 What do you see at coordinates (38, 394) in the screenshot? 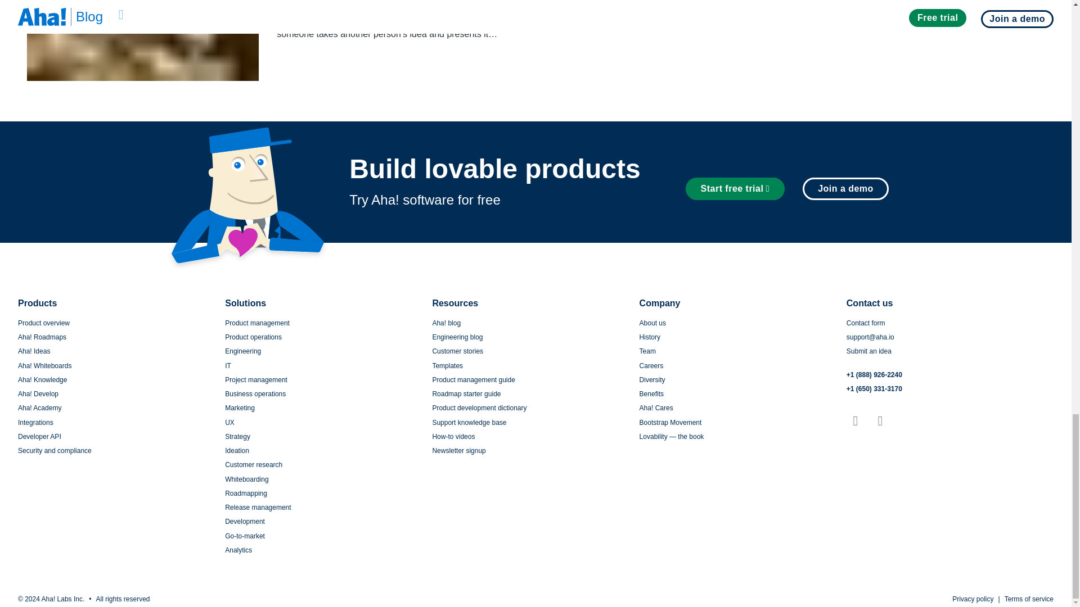
I see `Aha! Develop` at bounding box center [38, 394].